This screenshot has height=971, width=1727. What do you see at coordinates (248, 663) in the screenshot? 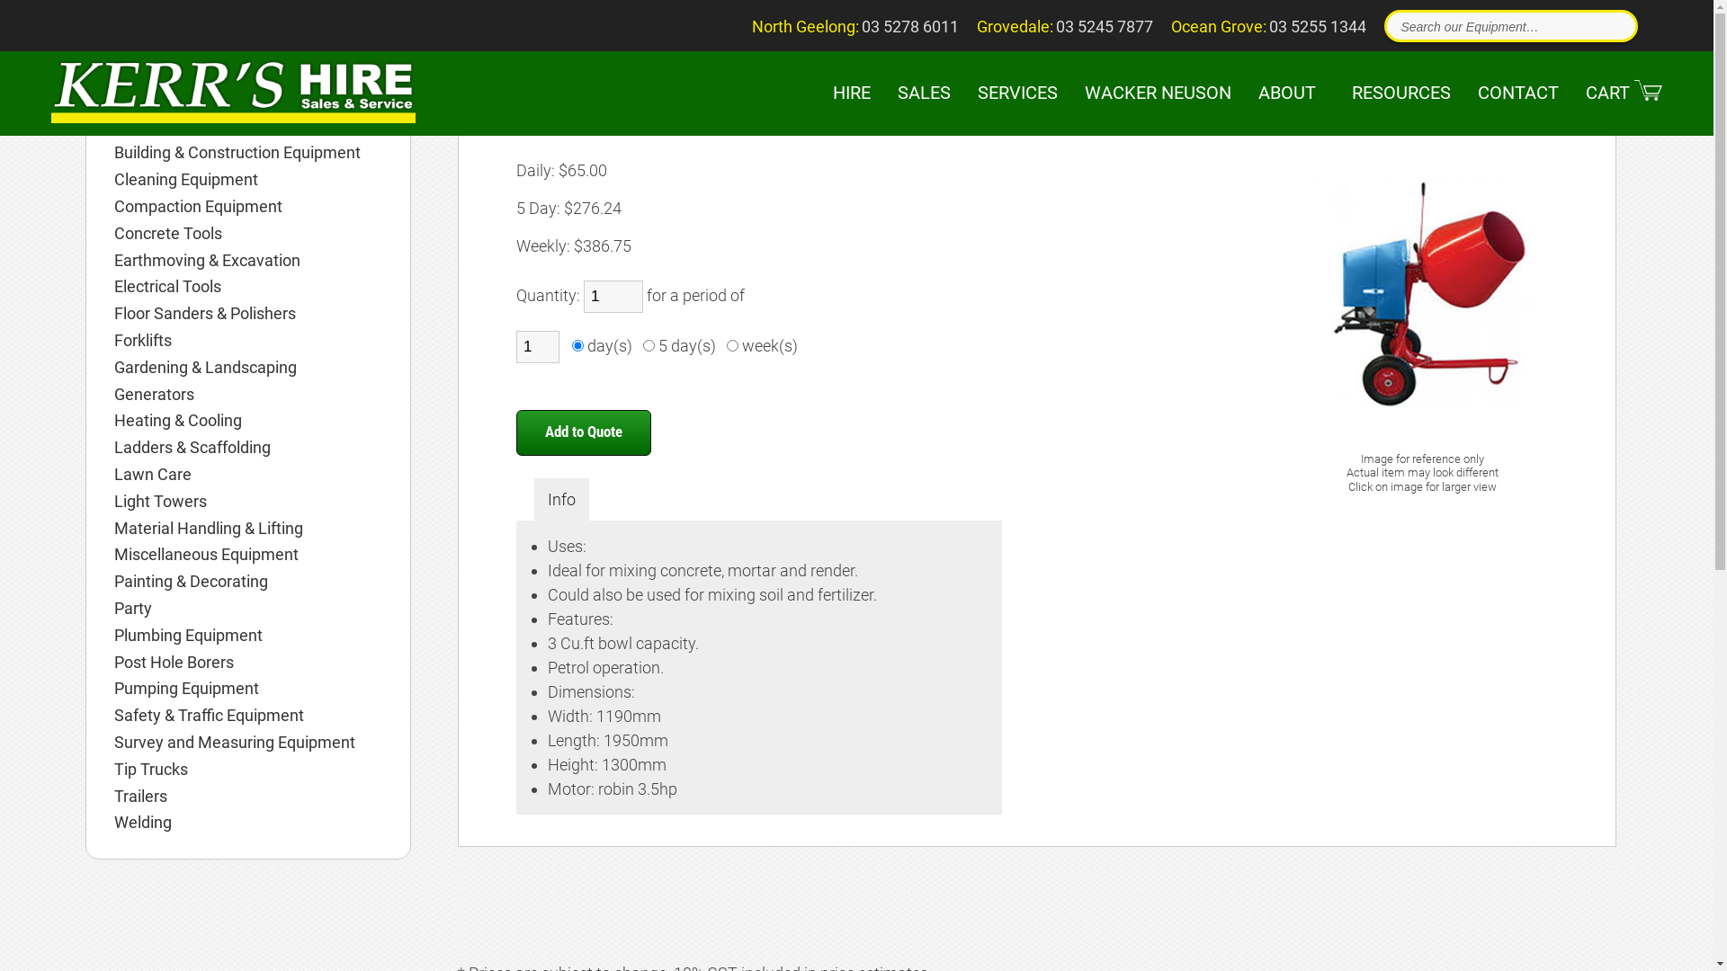
I see `Post Hole Borers` at bounding box center [248, 663].